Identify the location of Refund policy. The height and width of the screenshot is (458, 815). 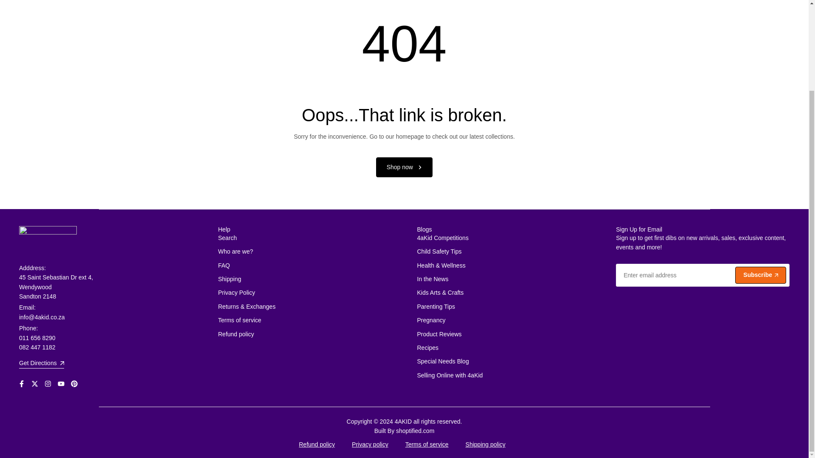
(236, 334).